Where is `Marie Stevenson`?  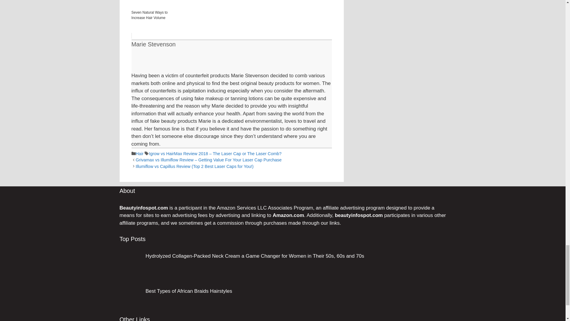
Marie Stevenson is located at coordinates (153, 44).